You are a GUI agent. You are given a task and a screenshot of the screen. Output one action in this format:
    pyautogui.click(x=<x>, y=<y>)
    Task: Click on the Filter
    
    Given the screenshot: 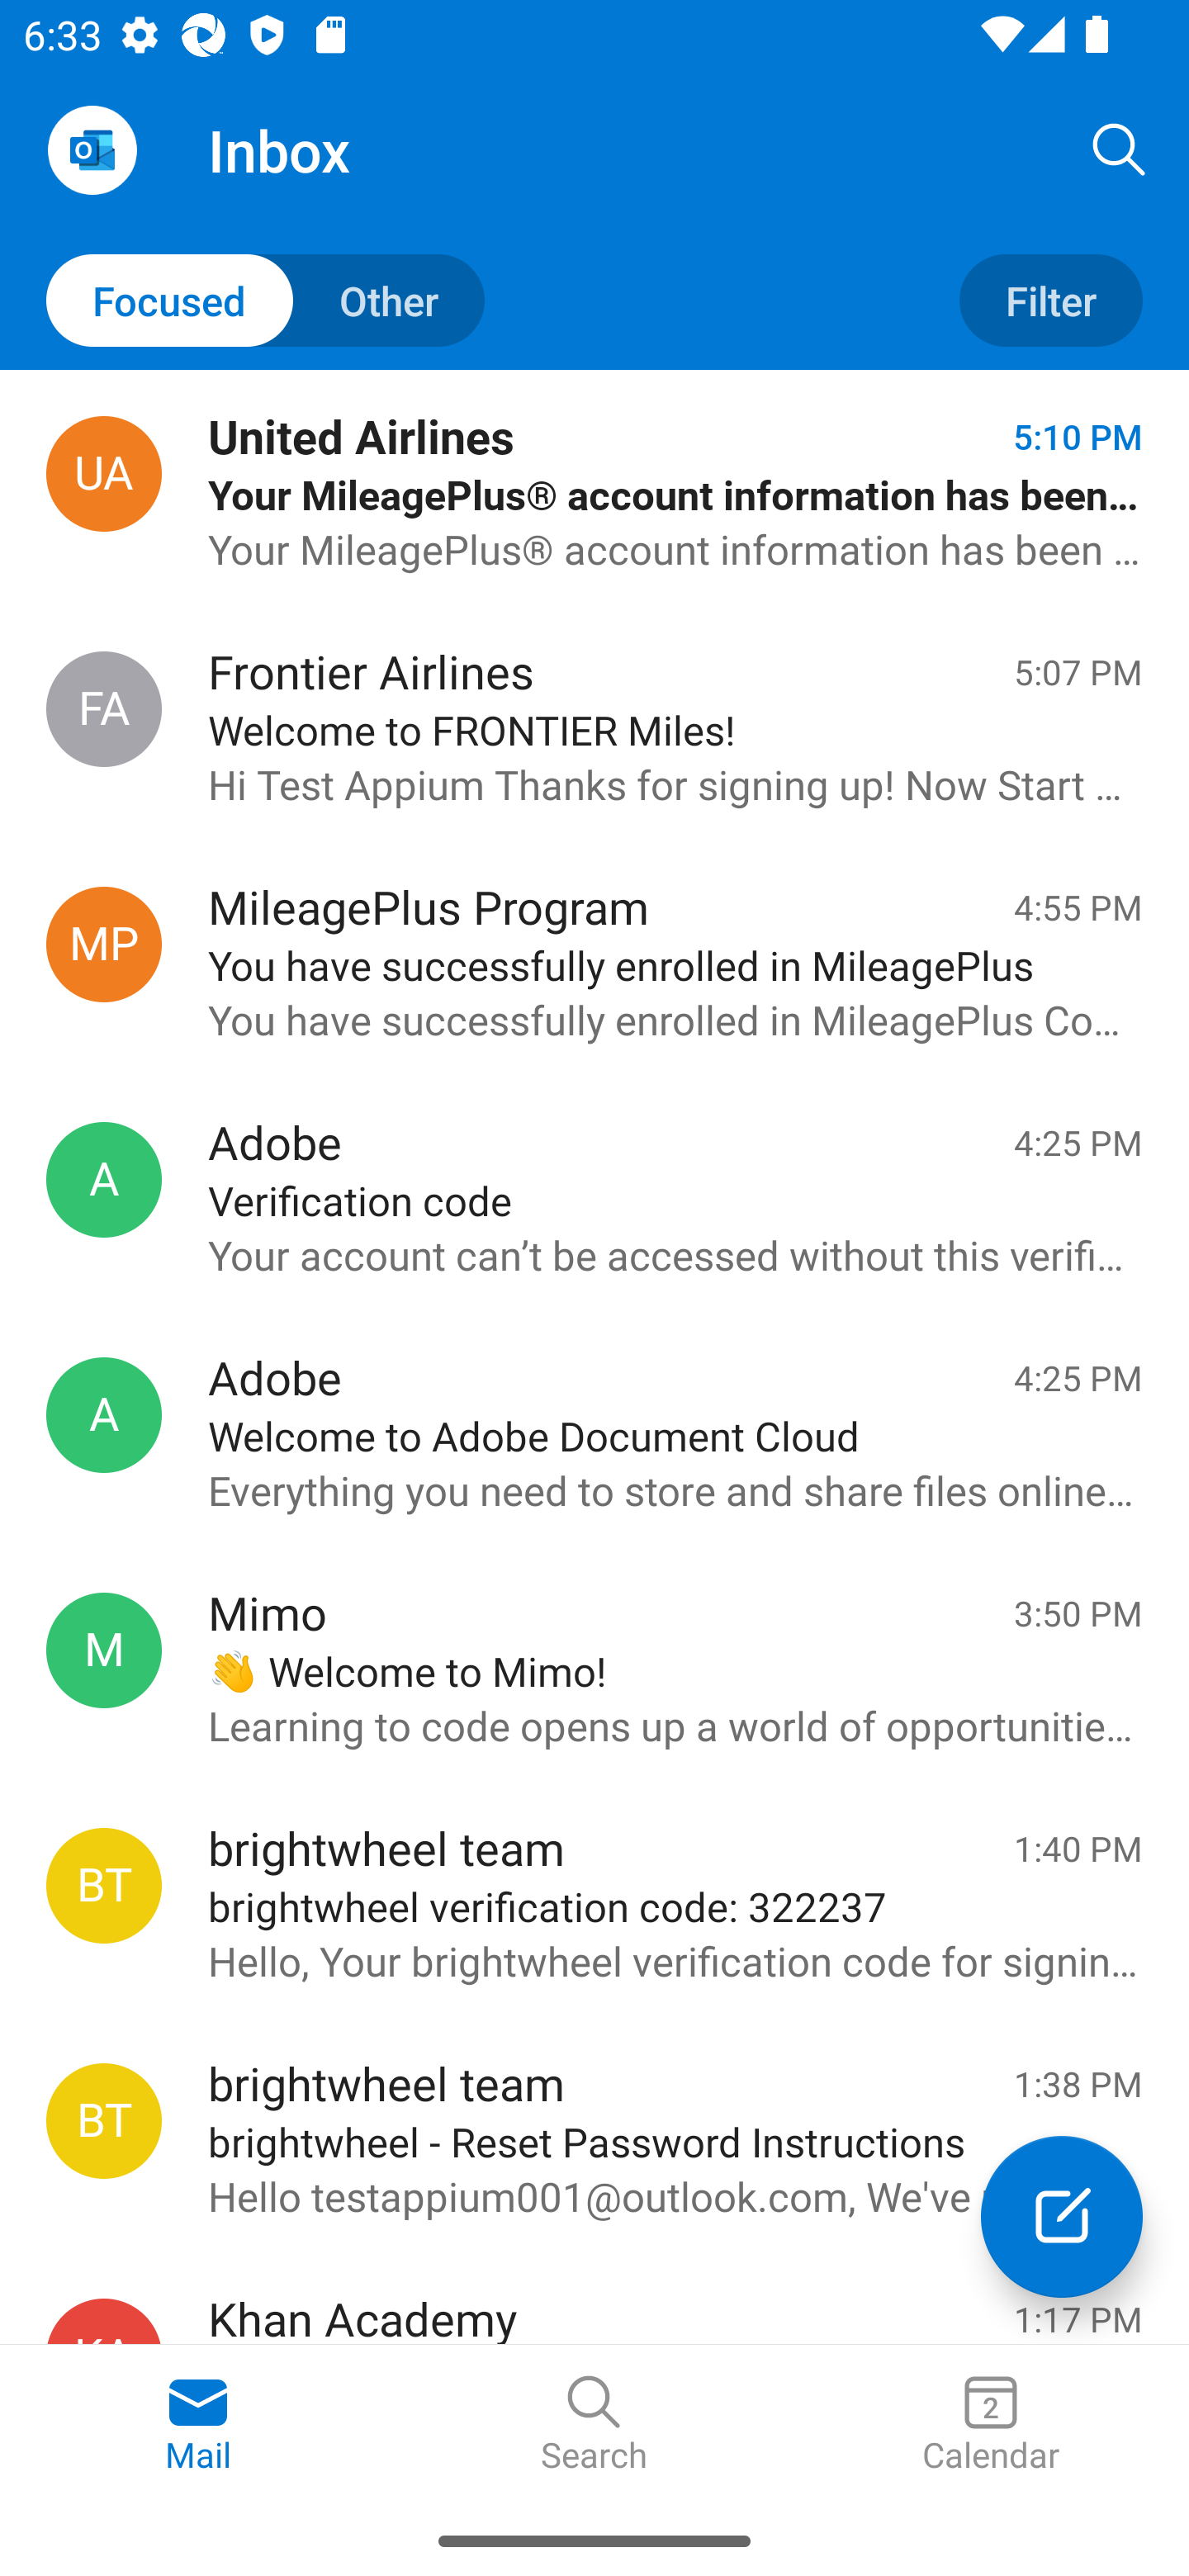 What is the action you would take?
    pyautogui.click(x=1050, y=301)
    